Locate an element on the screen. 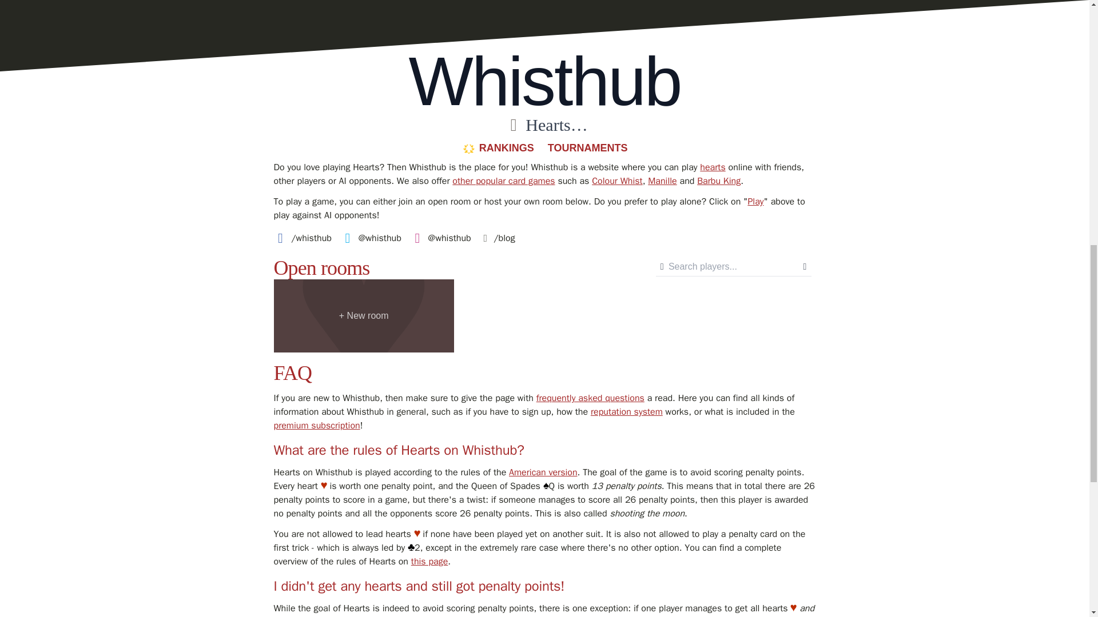 Image resolution: width=1098 pixels, height=617 pixels. RANKINGS is located at coordinates (498, 148).